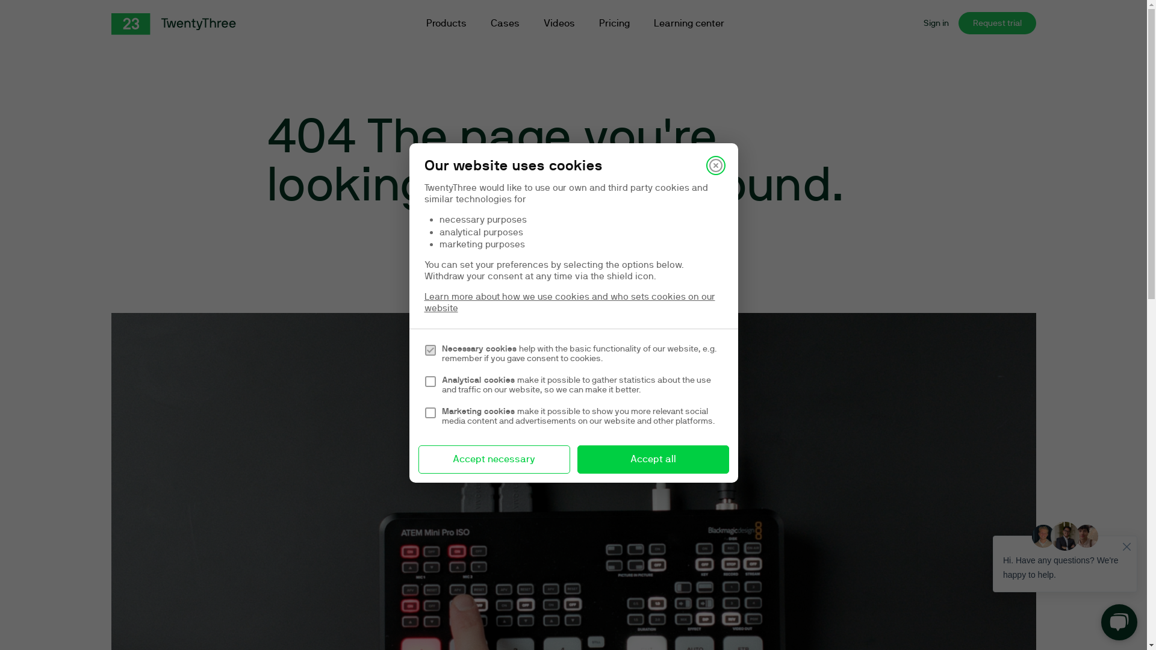 This screenshot has height=650, width=1156. I want to click on Request trial, so click(997, 23).